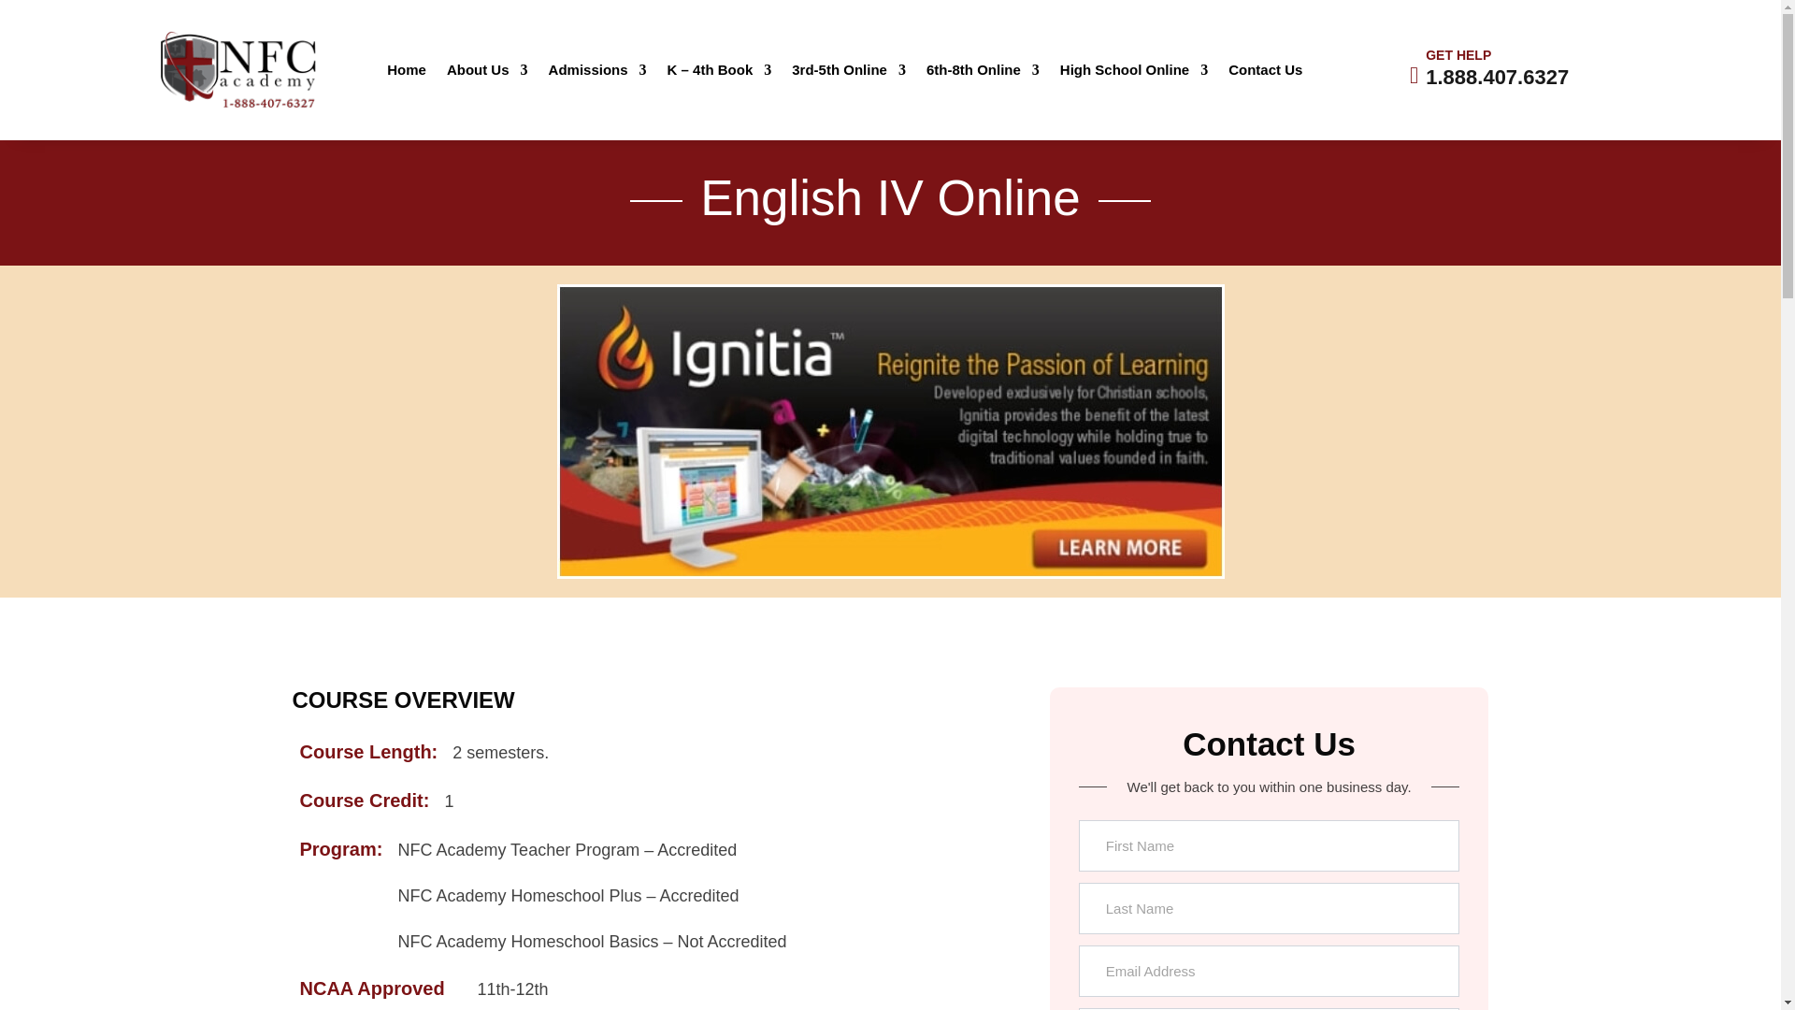 The height and width of the screenshot is (1010, 1795). Describe the element at coordinates (407, 73) in the screenshot. I see `Home` at that location.